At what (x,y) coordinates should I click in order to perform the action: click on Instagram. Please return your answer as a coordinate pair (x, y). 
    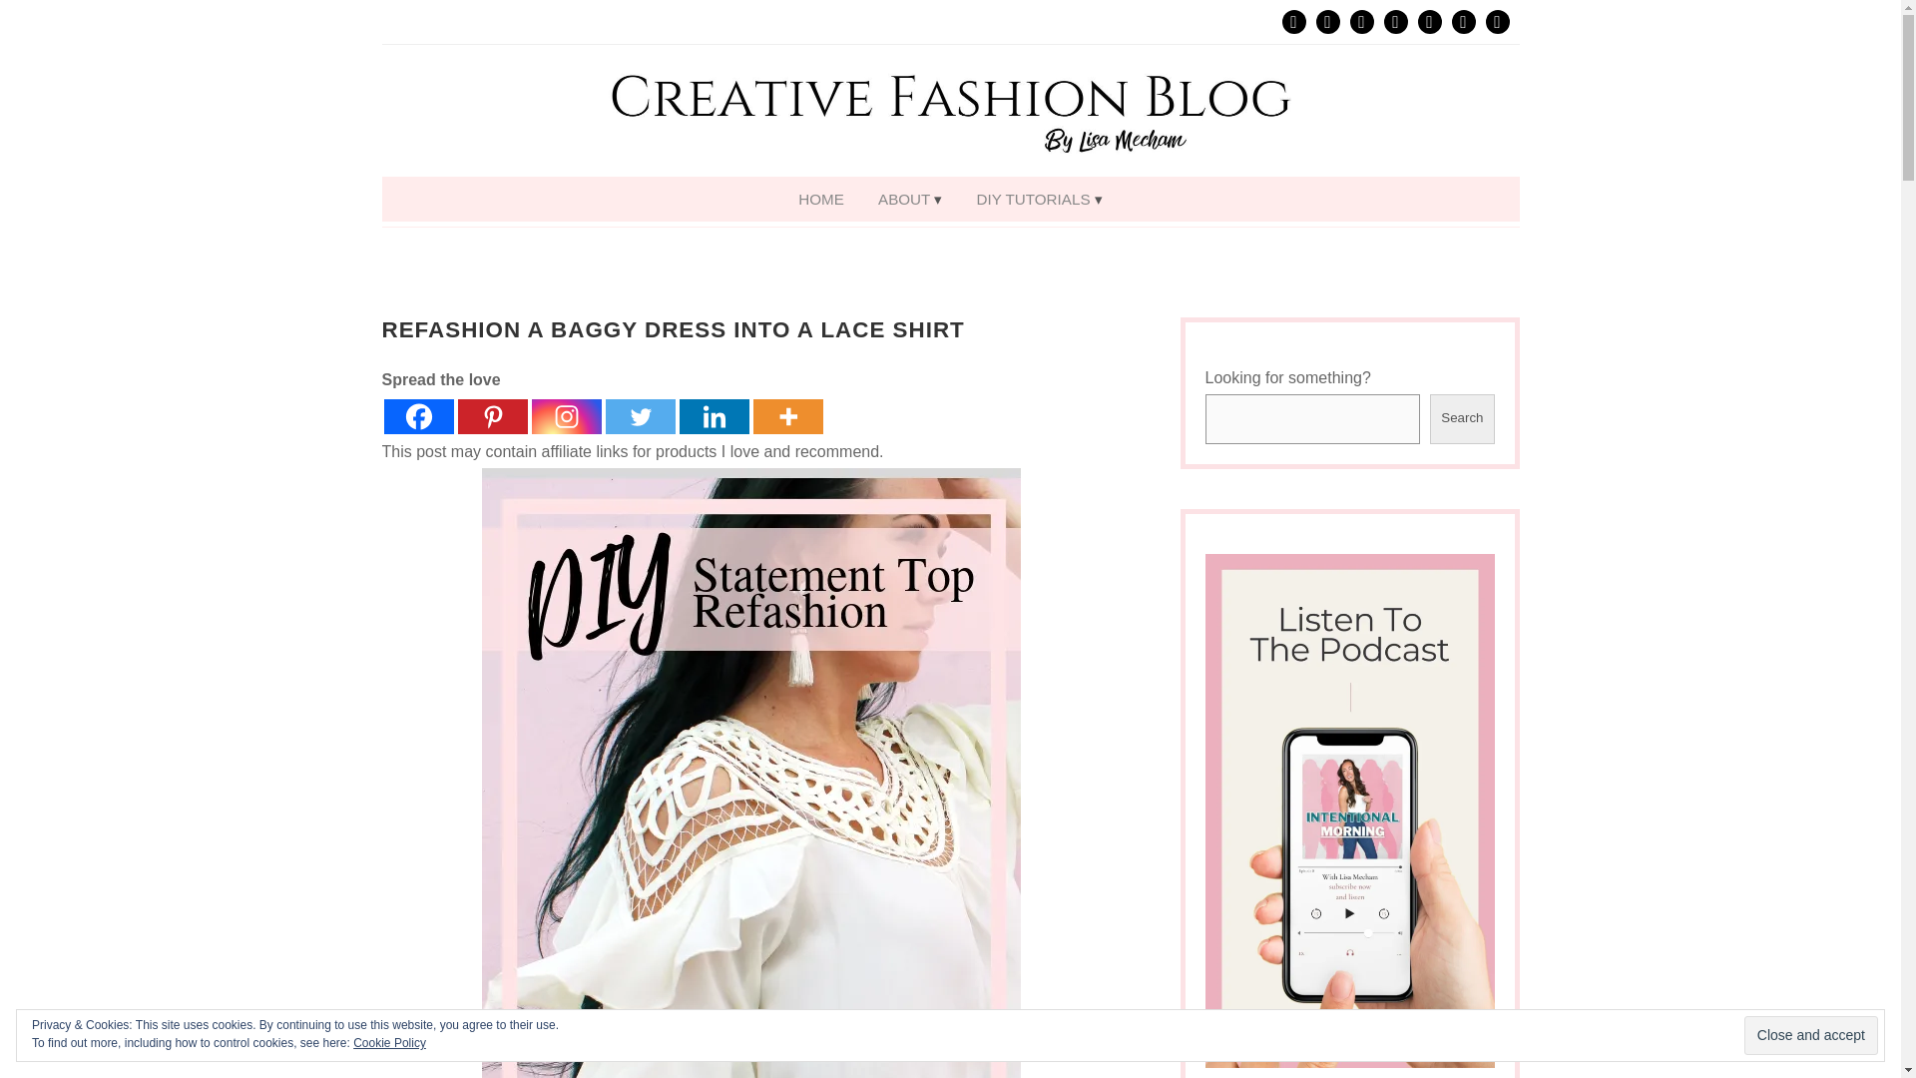
    Looking at the image, I should click on (565, 416).